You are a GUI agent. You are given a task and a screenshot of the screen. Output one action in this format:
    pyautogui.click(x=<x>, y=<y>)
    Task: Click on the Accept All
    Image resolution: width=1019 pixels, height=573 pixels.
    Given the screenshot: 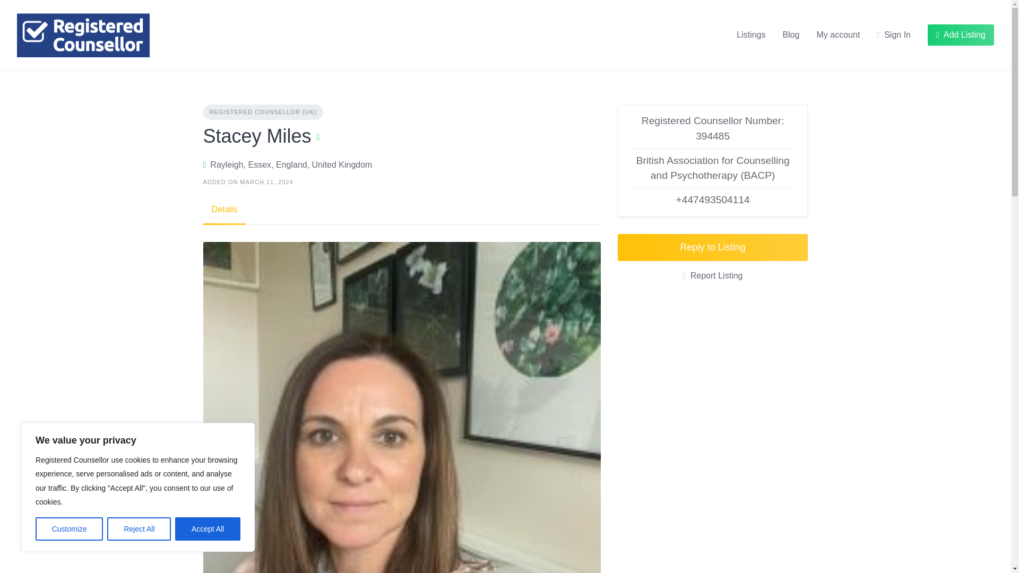 What is the action you would take?
    pyautogui.click(x=208, y=529)
    